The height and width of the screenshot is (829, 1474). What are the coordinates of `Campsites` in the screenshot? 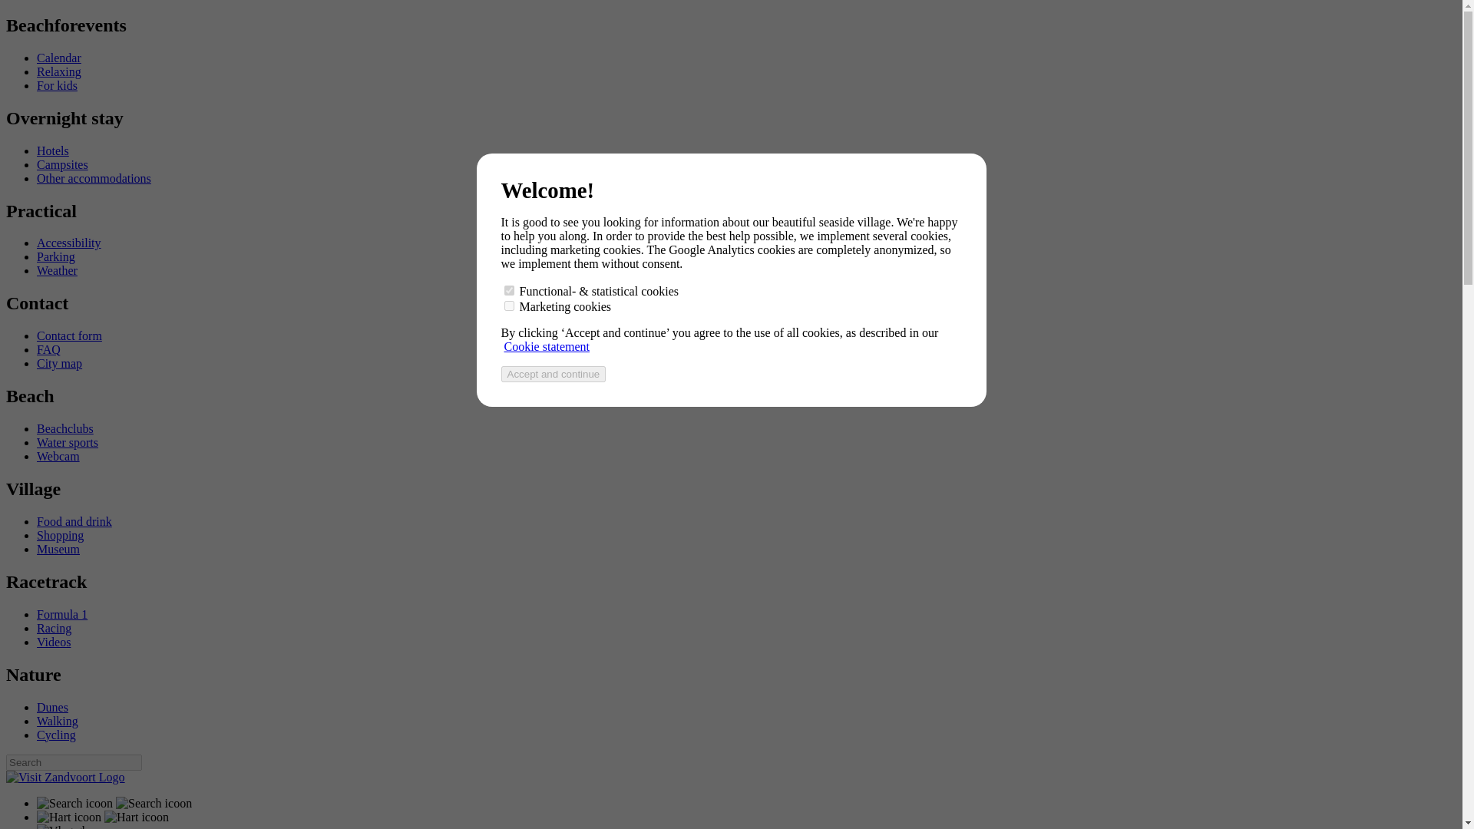 It's located at (63, 164).